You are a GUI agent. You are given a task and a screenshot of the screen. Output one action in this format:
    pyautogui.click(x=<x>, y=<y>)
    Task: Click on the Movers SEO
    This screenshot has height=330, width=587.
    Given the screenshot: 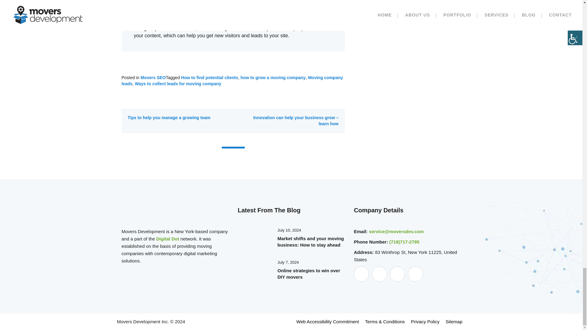 What is the action you would take?
    pyautogui.click(x=153, y=78)
    